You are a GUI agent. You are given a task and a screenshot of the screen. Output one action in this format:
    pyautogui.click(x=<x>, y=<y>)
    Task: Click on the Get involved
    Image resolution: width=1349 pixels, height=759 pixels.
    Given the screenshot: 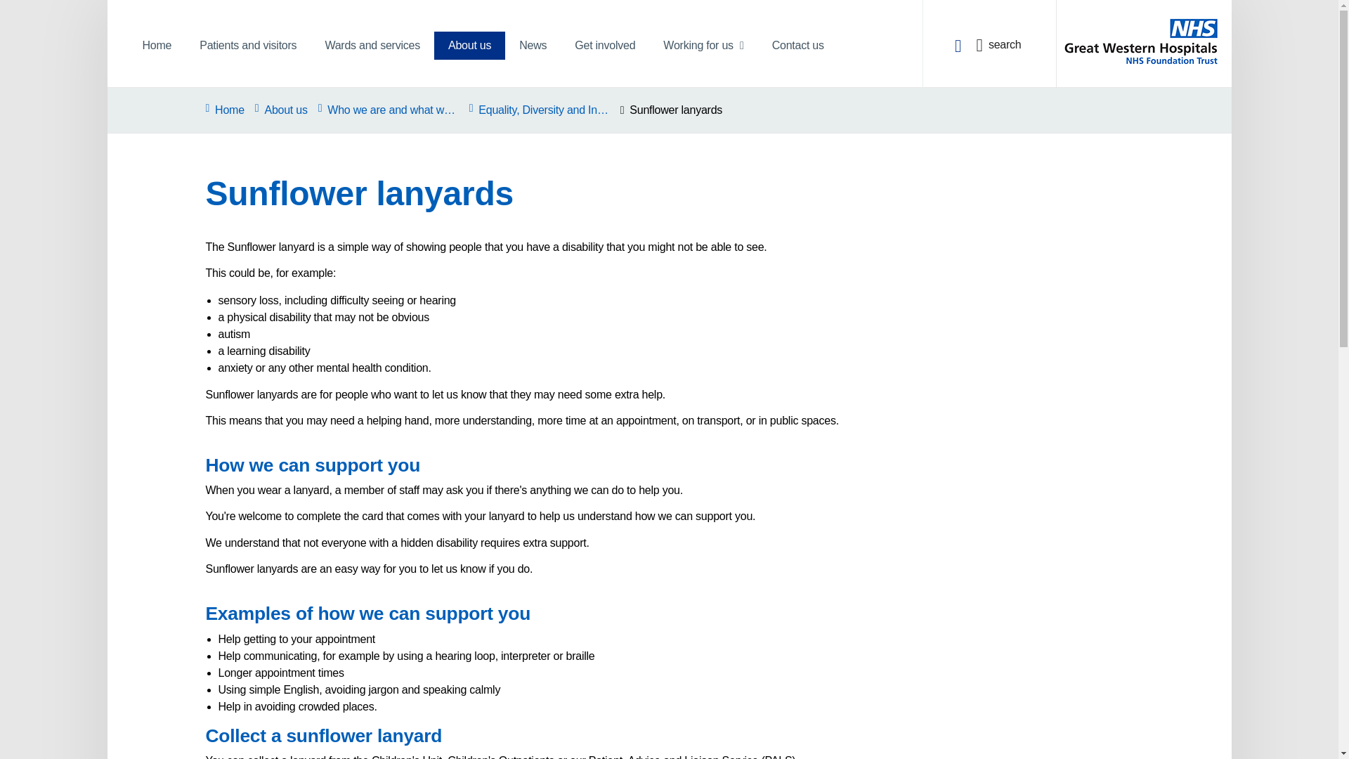 What is the action you would take?
    pyautogui.click(x=604, y=46)
    